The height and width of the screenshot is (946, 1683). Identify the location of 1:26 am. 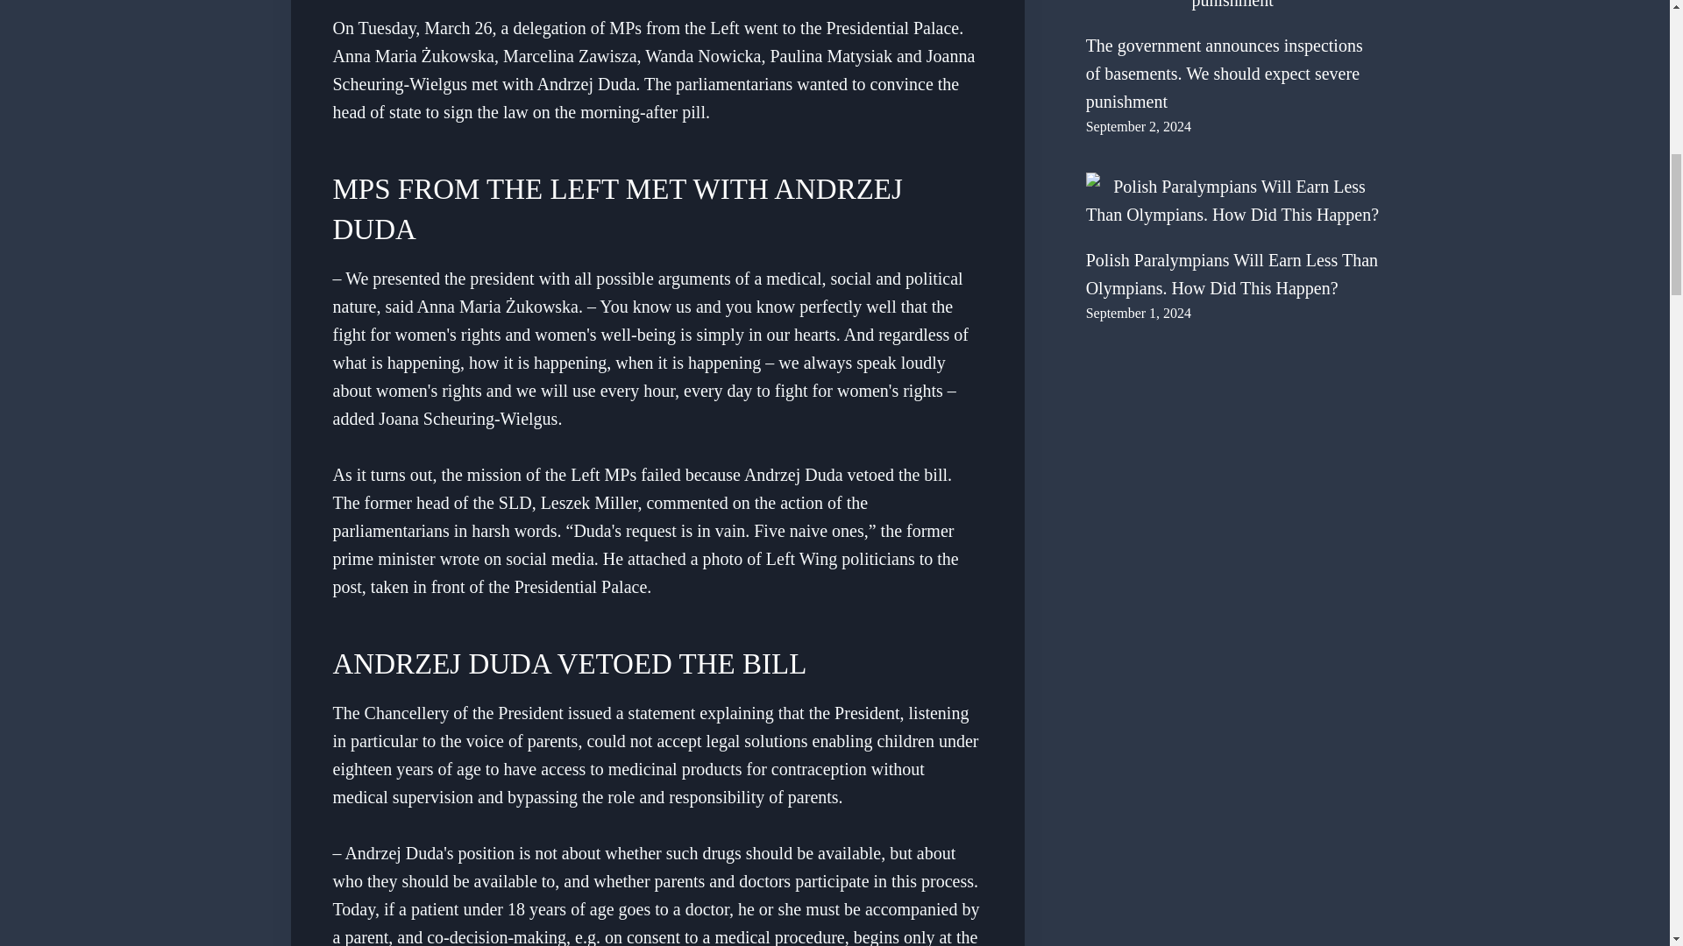
(1138, 126).